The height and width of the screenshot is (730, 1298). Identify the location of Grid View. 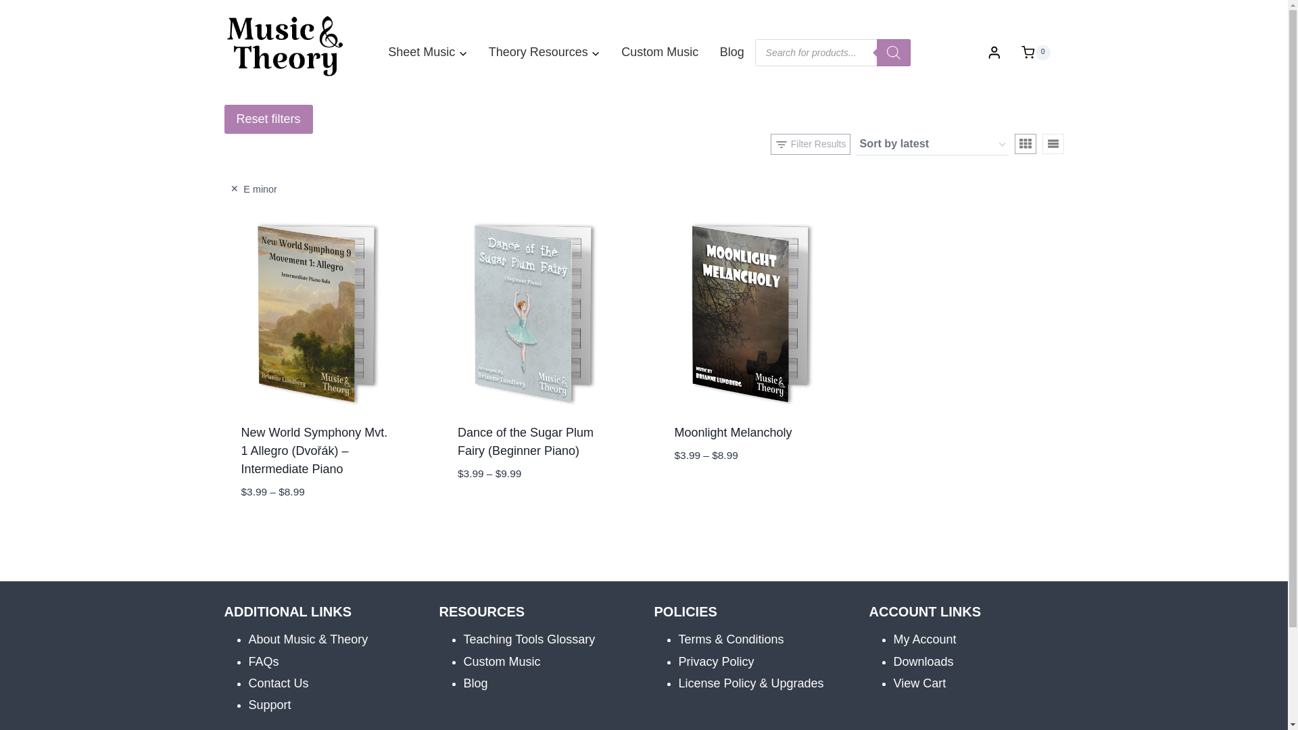
(1025, 143).